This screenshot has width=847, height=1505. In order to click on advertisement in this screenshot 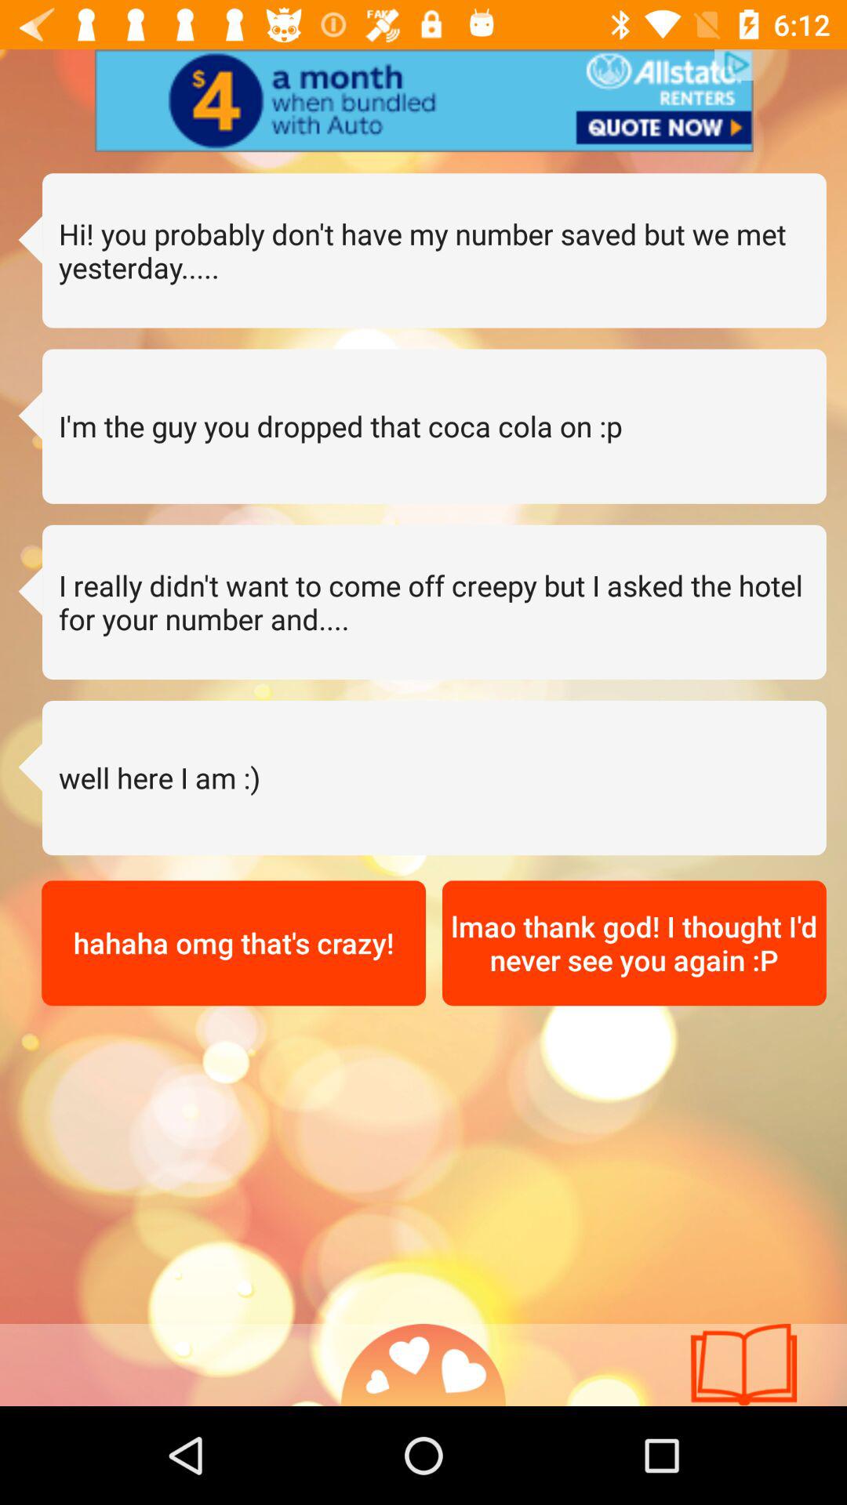, I will do `click(423, 100)`.